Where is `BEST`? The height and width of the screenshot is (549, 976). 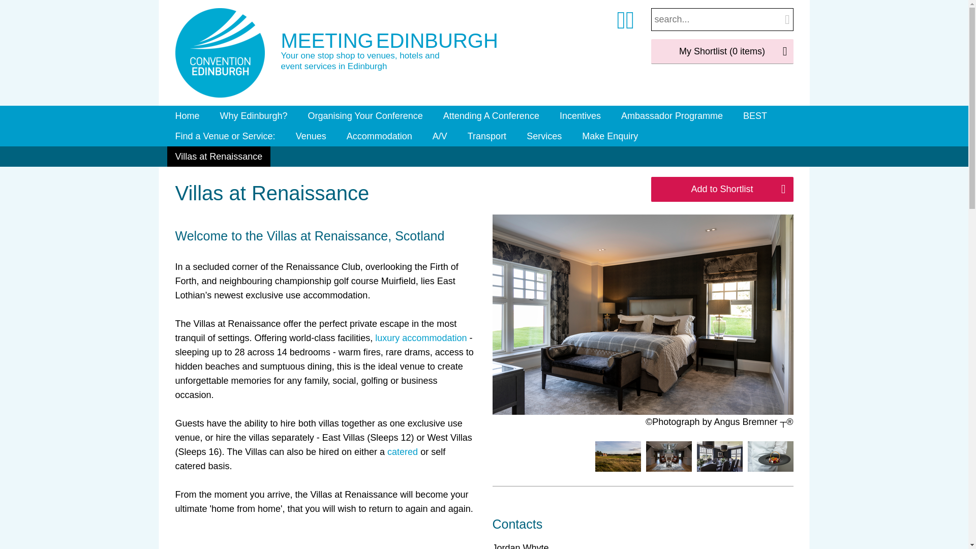 BEST is located at coordinates (754, 116).